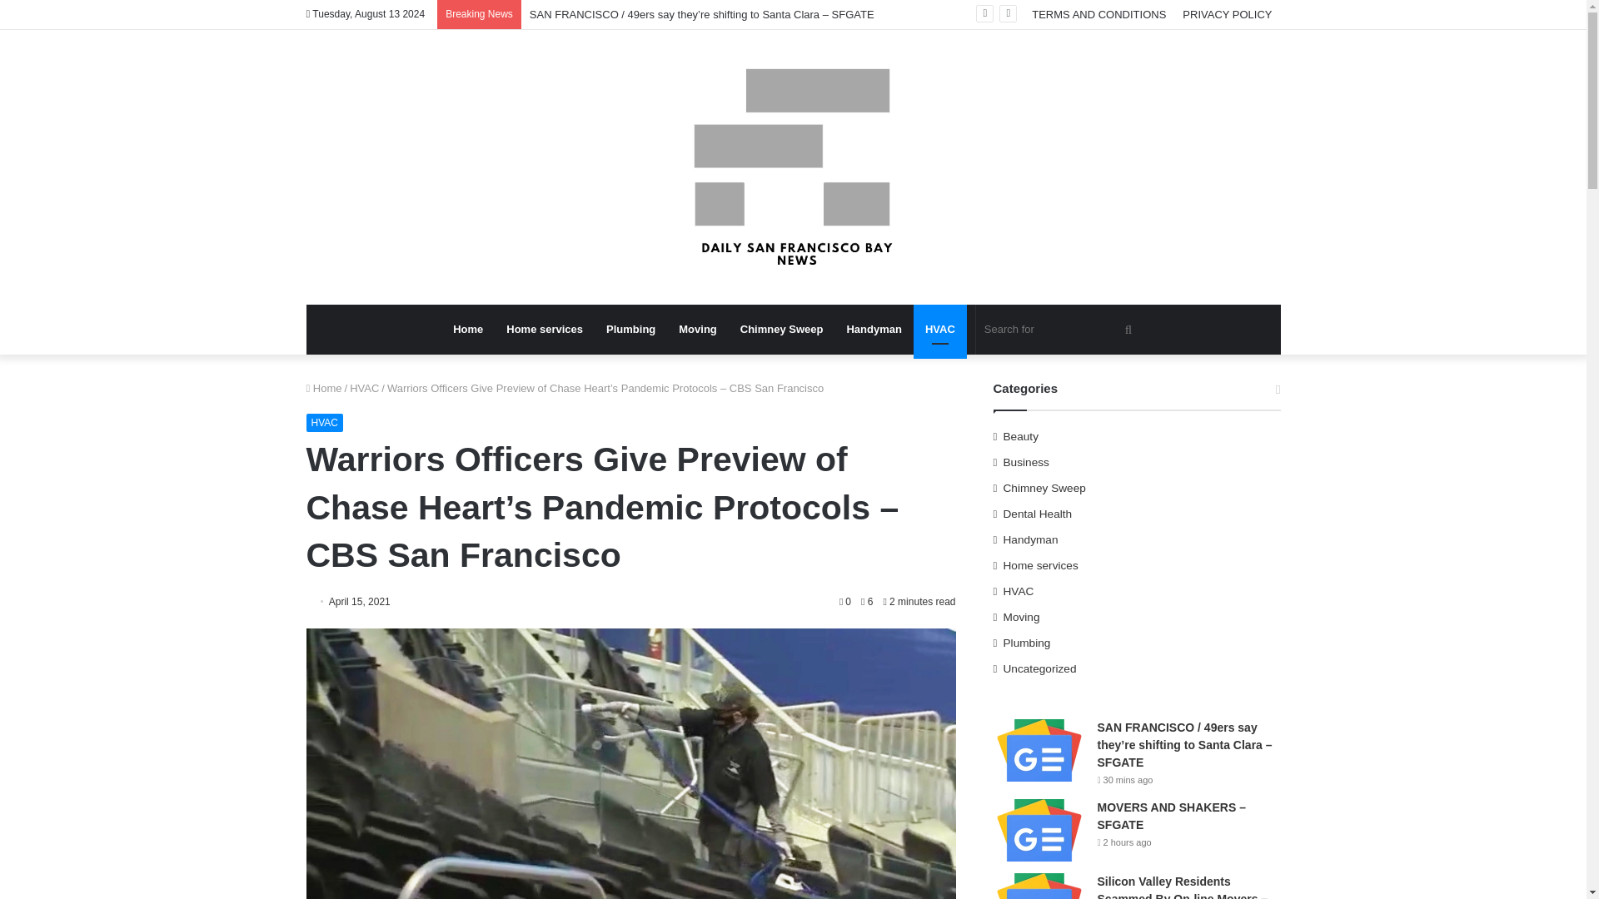 The image size is (1599, 899). Describe the element at coordinates (545, 330) in the screenshot. I see `Home services` at that location.